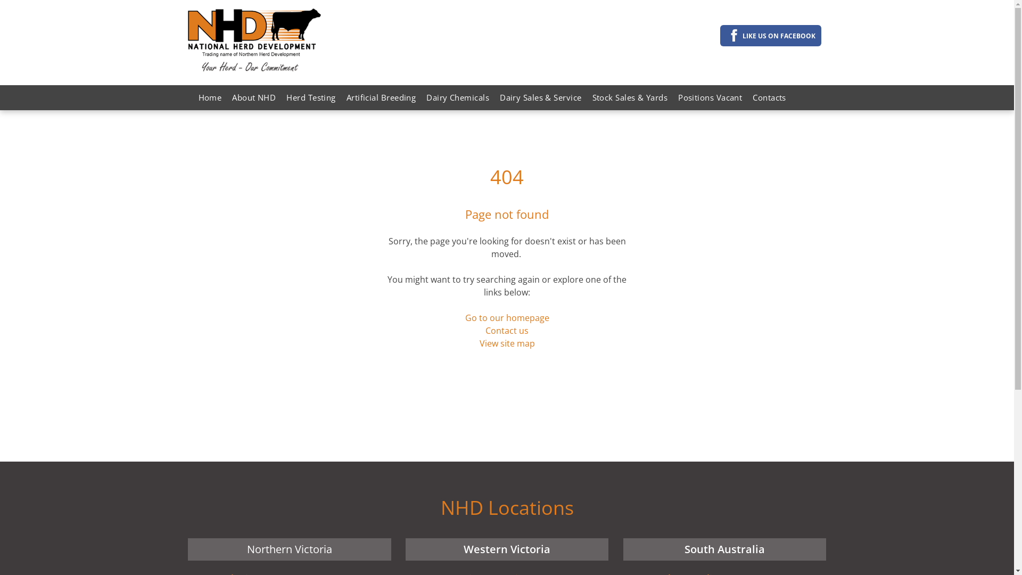 Image resolution: width=1022 pixels, height=575 pixels. I want to click on LIKE US ON FACEBOOK, so click(771, 36).